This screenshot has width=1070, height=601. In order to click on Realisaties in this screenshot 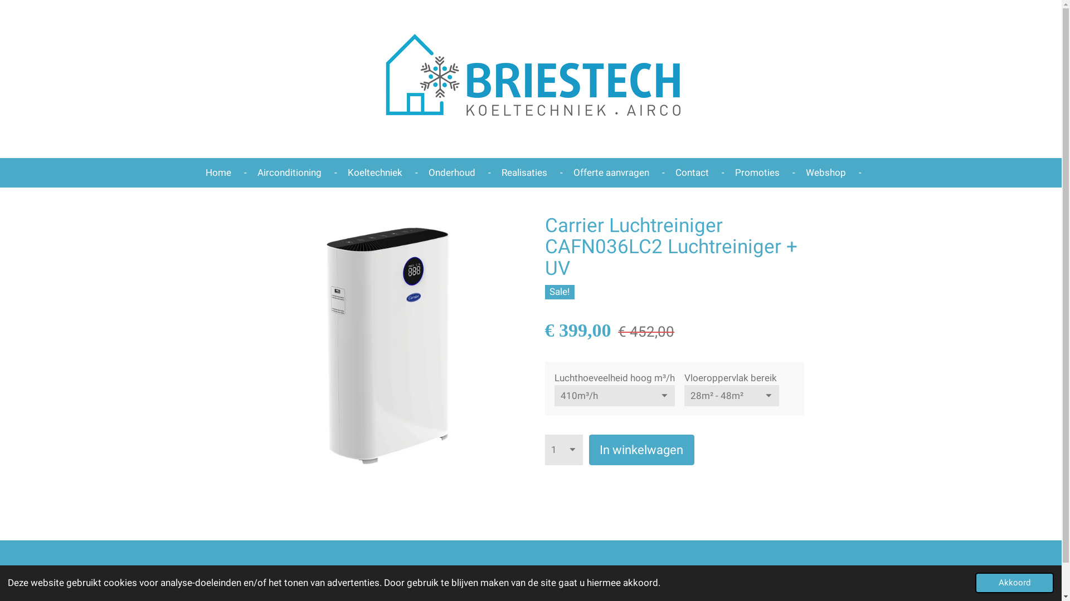, I will do `click(524, 173)`.